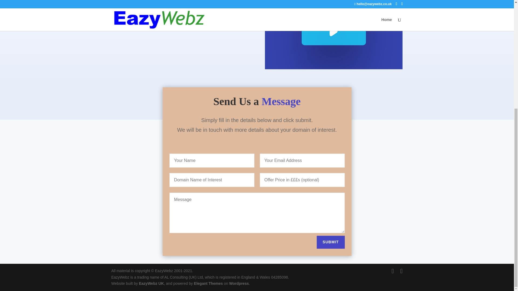 Image resolution: width=518 pixels, height=291 pixels. What do you see at coordinates (238, 283) in the screenshot?
I see `Wordpress` at bounding box center [238, 283].